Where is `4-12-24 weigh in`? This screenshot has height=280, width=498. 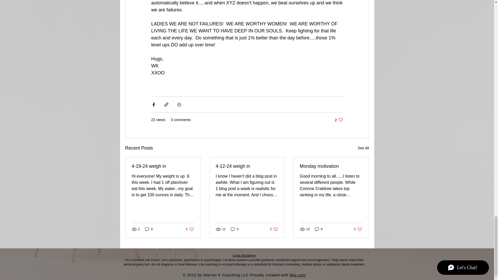 4-12-24 weigh in is located at coordinates (149, 229).